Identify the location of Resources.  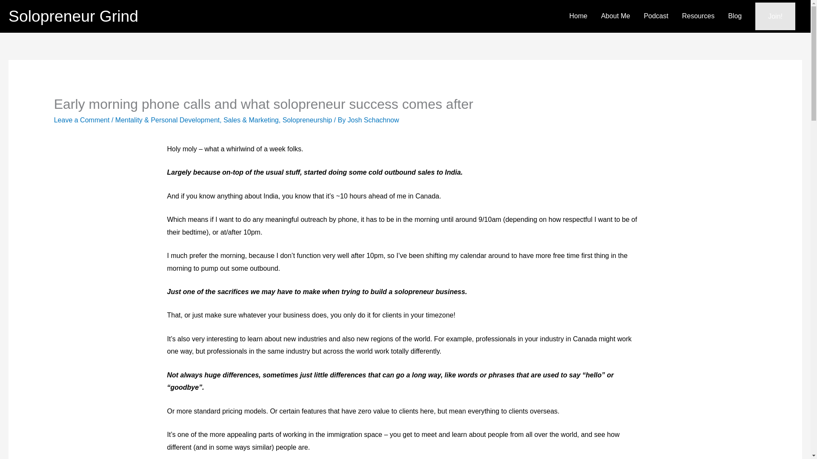
(698, 17).